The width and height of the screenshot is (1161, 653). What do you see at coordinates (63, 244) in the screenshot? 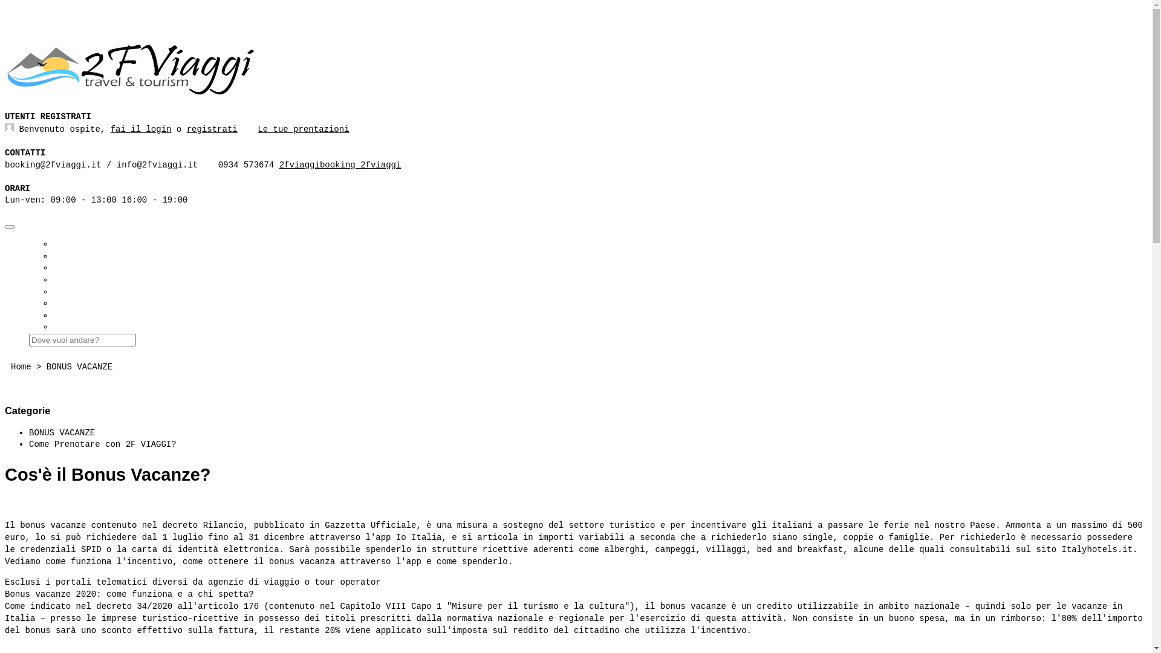
I see `HOME` at bounding box center [63, 244].